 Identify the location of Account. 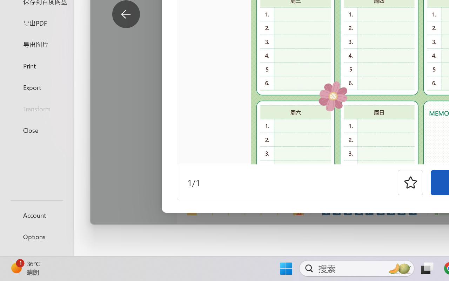
(36, 215).